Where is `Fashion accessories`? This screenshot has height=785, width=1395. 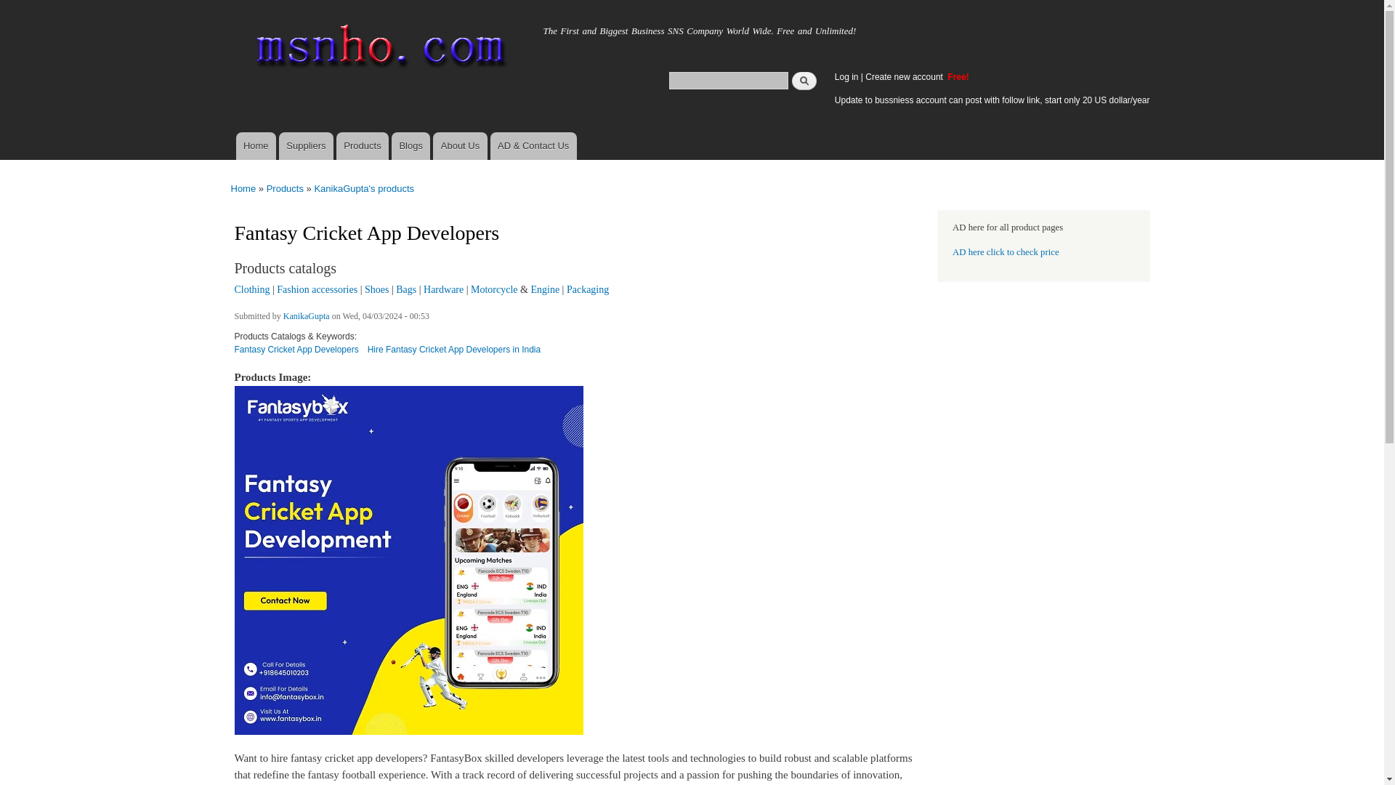
Fashion accessories is located at coordinates (317, 289).